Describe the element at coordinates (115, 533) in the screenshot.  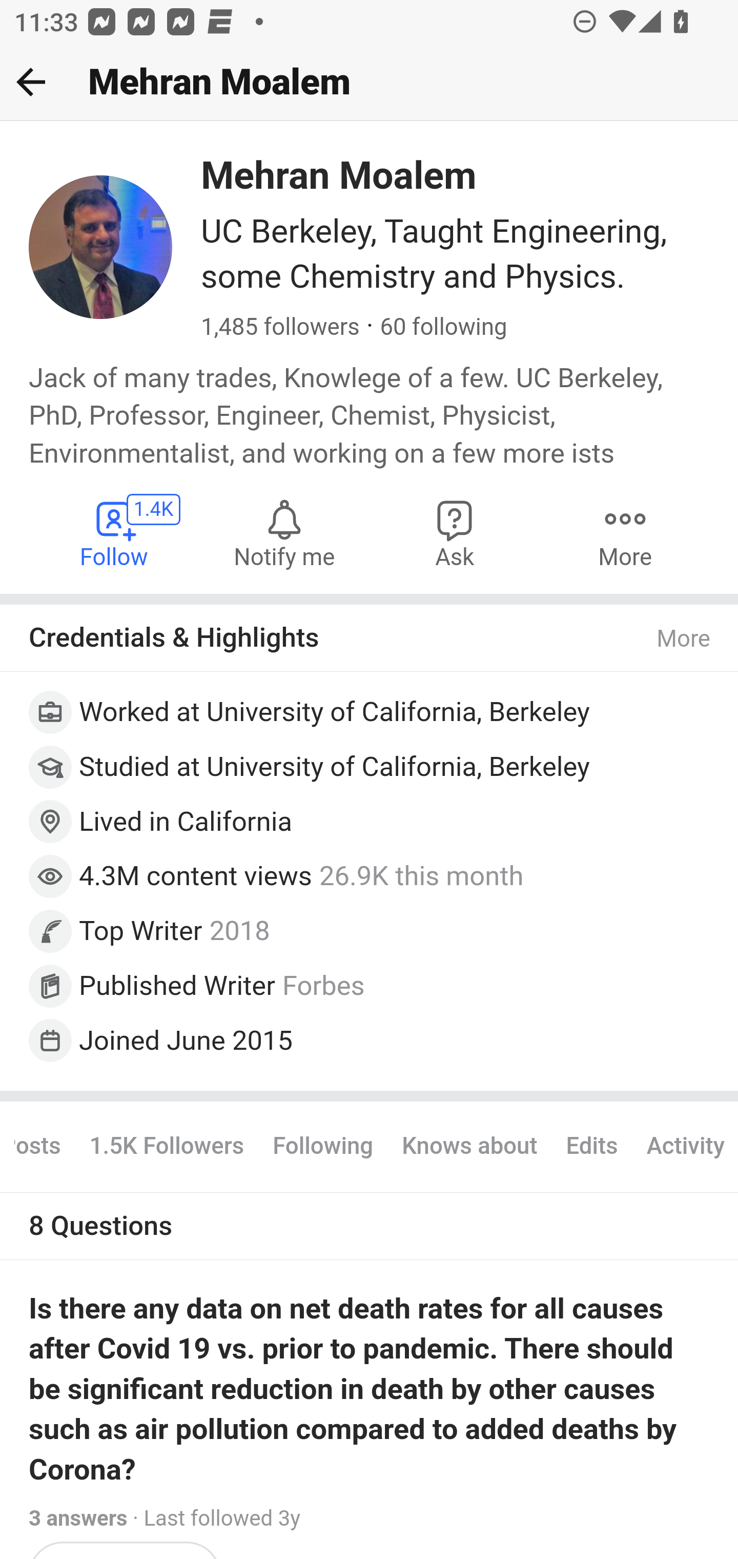
I see `Follow Mehran Moalem 1.4K Follow` at that location.